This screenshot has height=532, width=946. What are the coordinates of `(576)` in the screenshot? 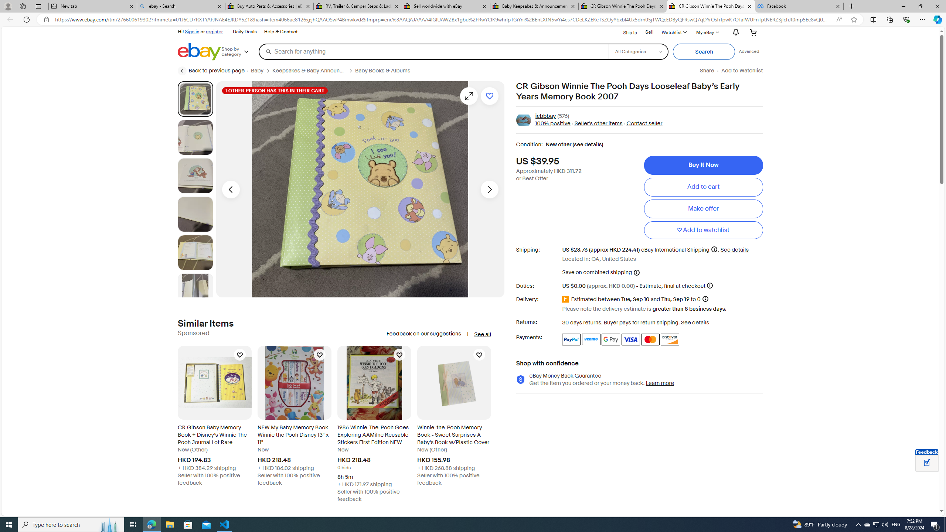 It's located at (563, 116).